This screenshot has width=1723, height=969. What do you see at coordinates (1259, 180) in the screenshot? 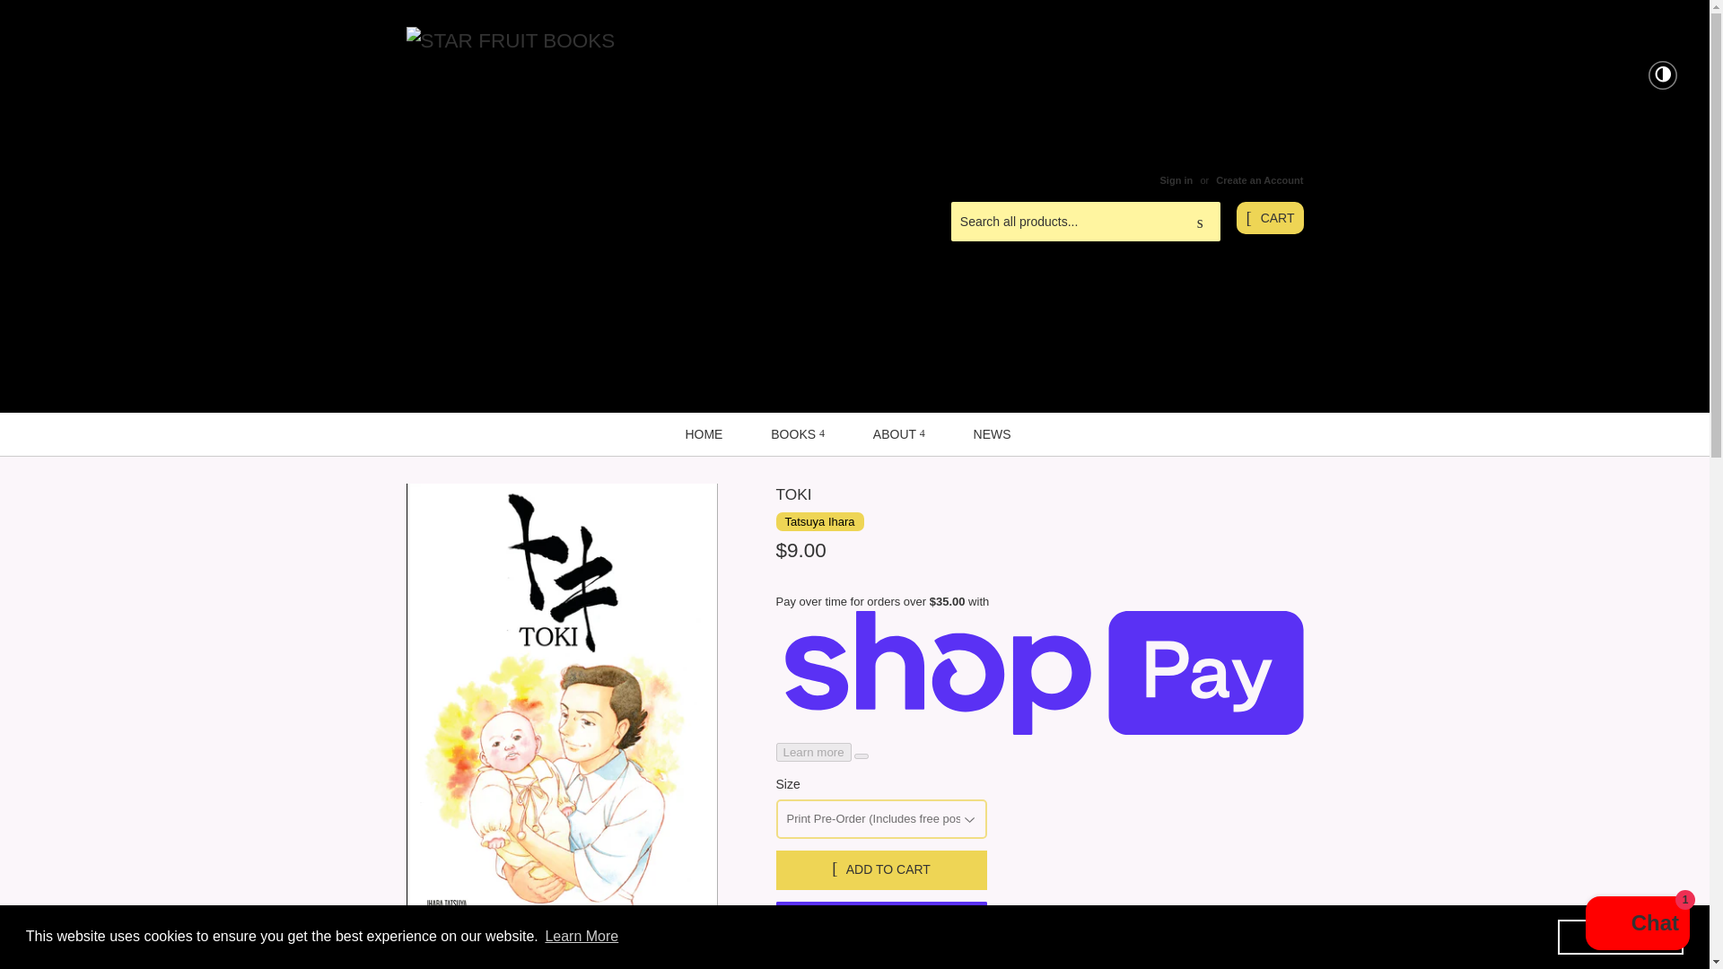
I see `Create an Account` at bounding box center [1259, 180].